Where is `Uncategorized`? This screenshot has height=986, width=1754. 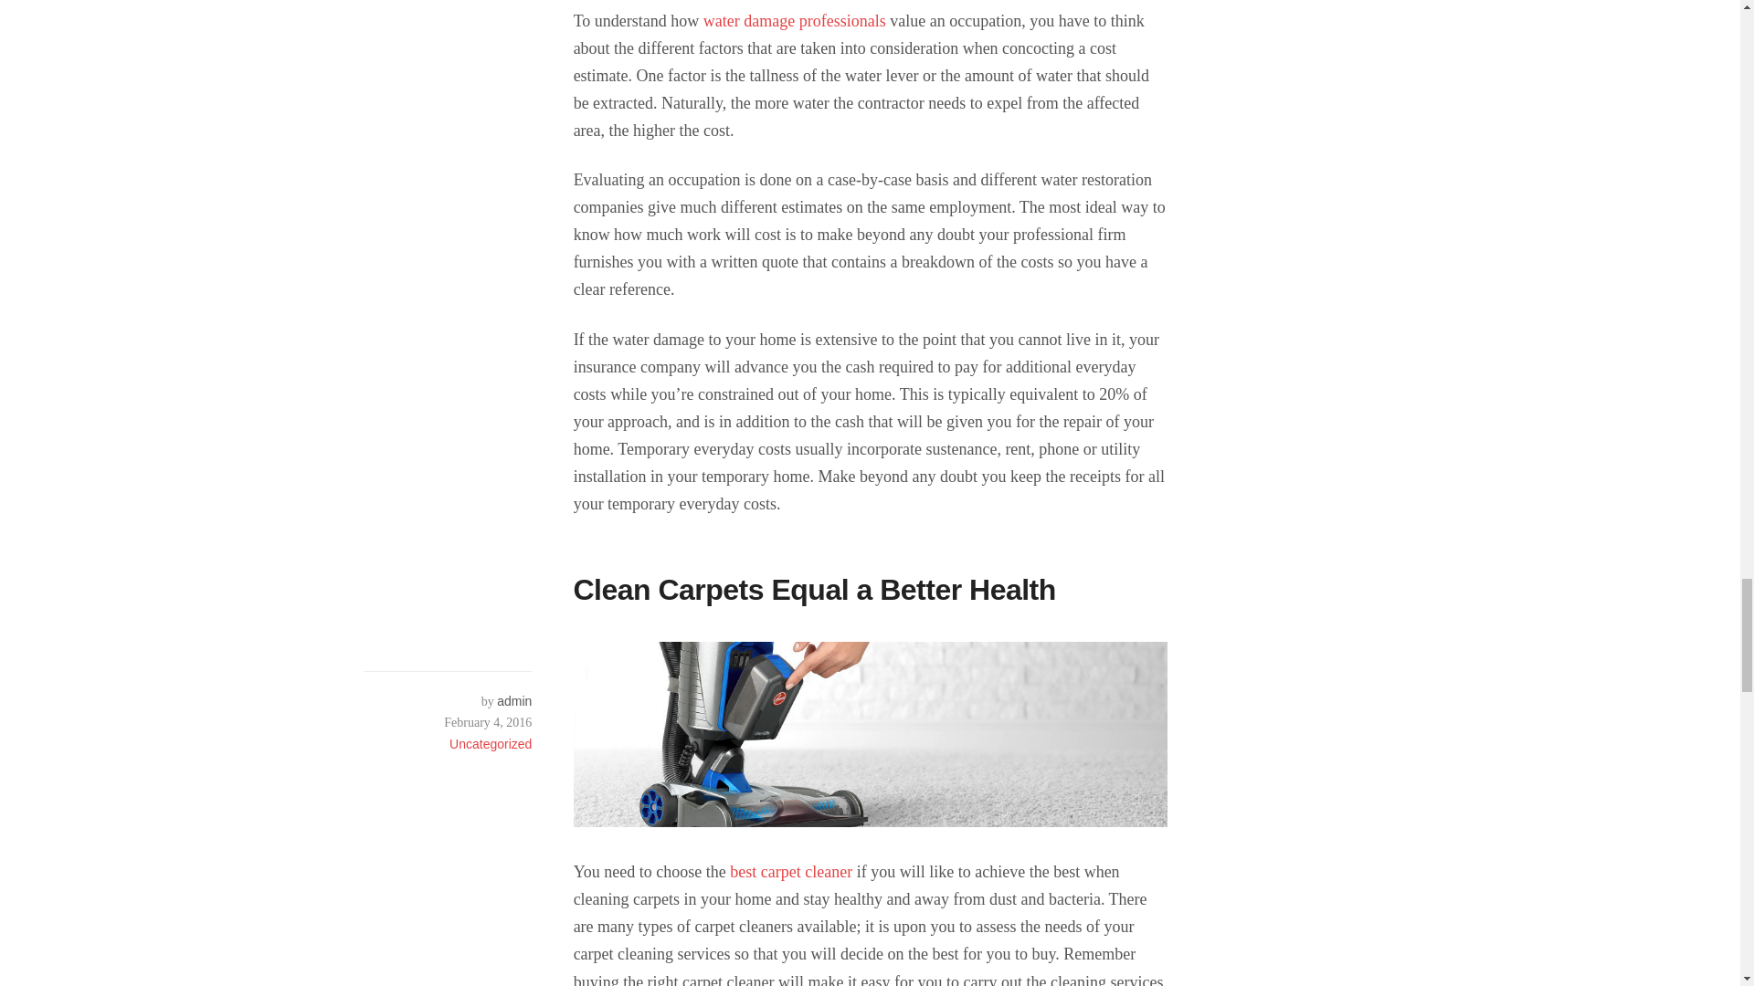 Uncategorized is located at coordinates (490, 743).